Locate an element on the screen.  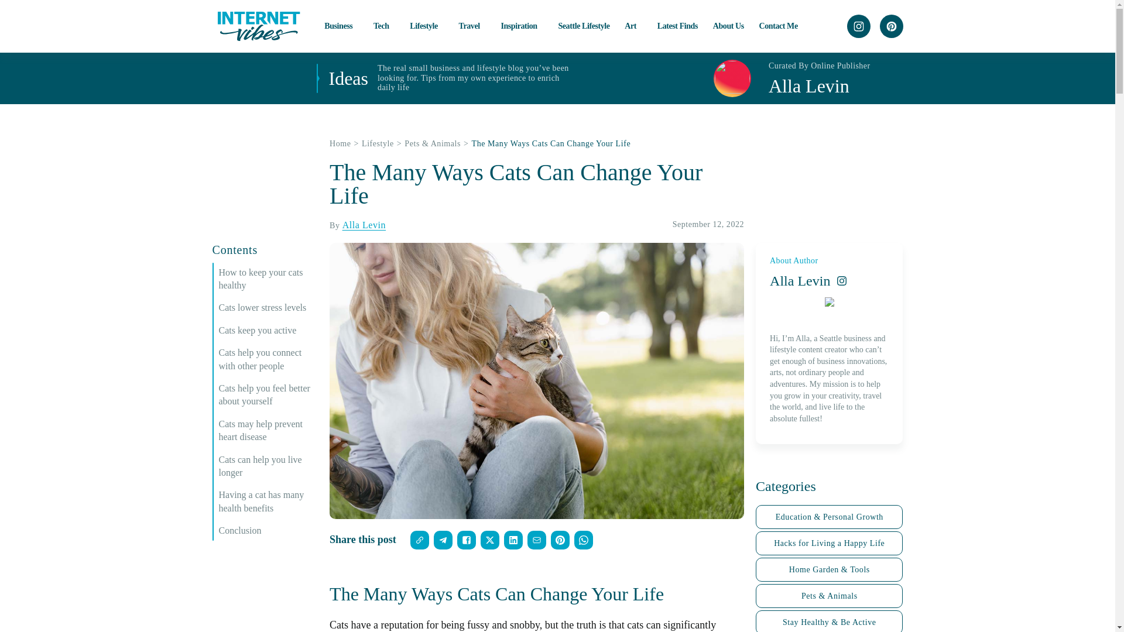
Tech is located at coordinates (384, 26).